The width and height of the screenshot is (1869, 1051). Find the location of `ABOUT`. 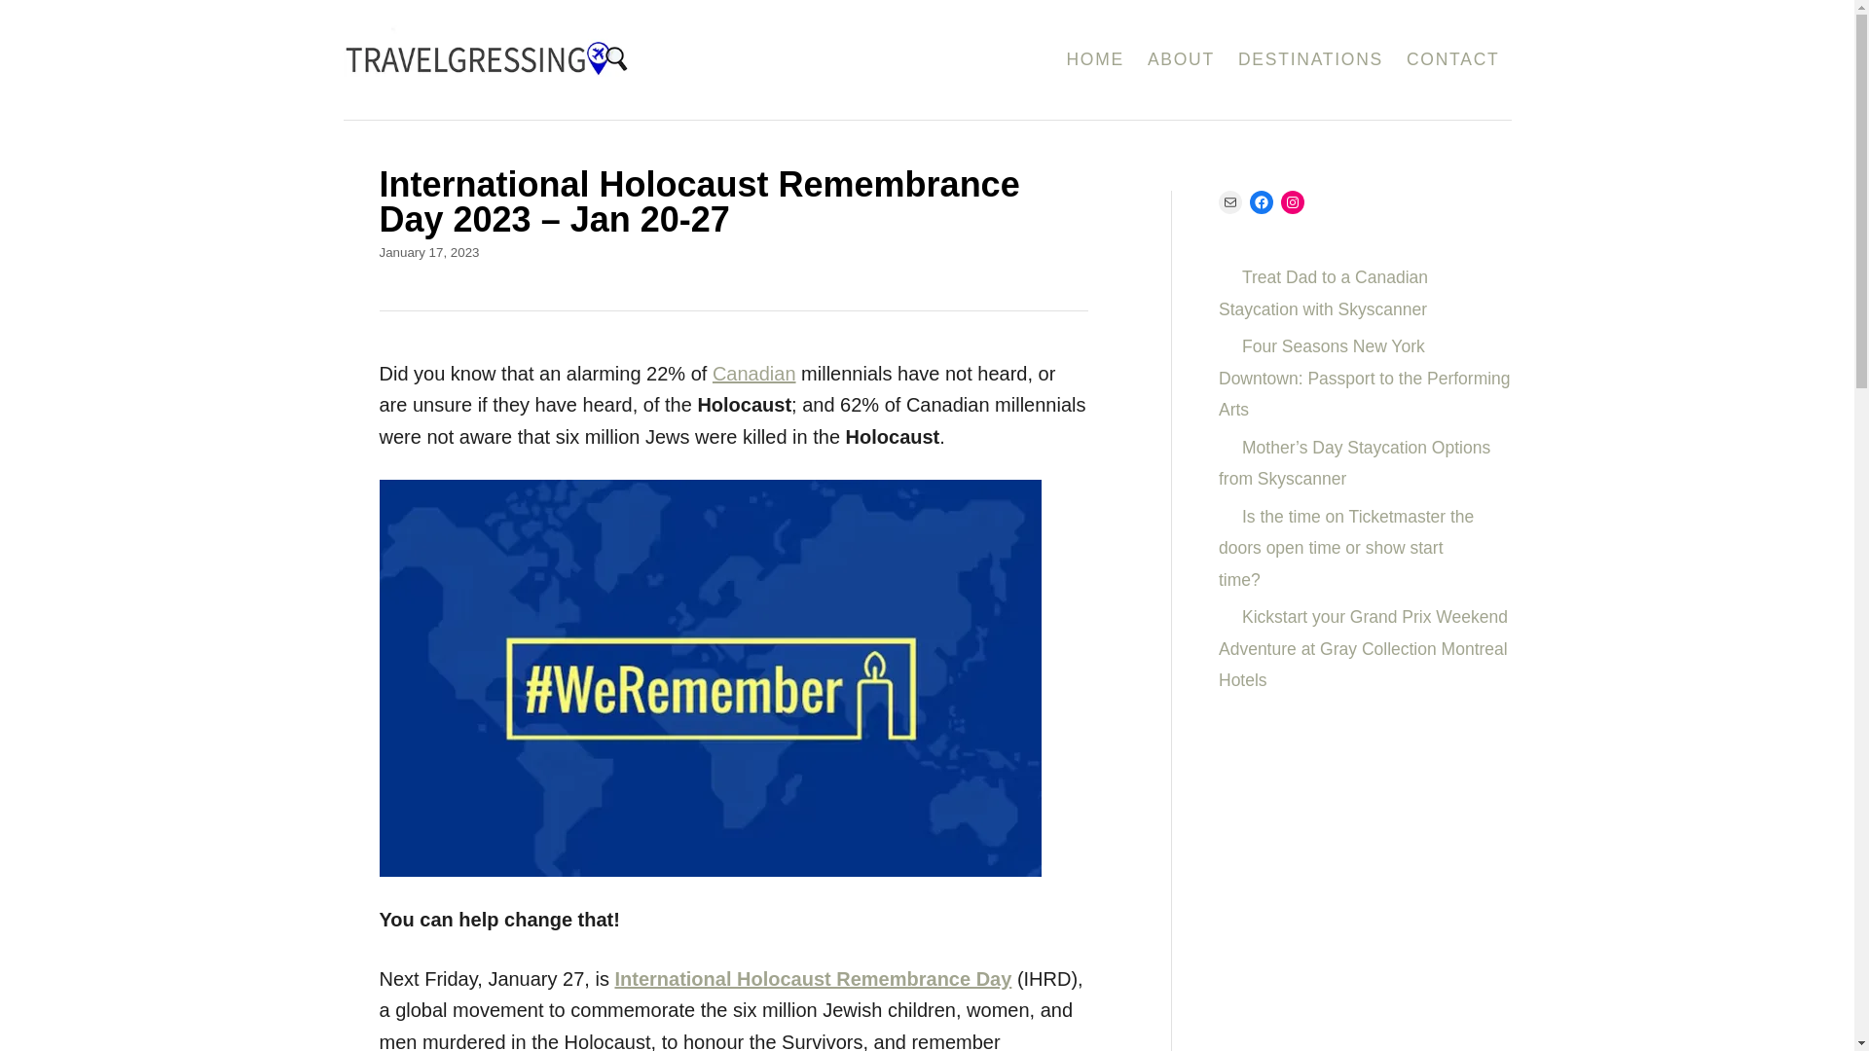

ABOUT is located at coordinates (1181, 60).